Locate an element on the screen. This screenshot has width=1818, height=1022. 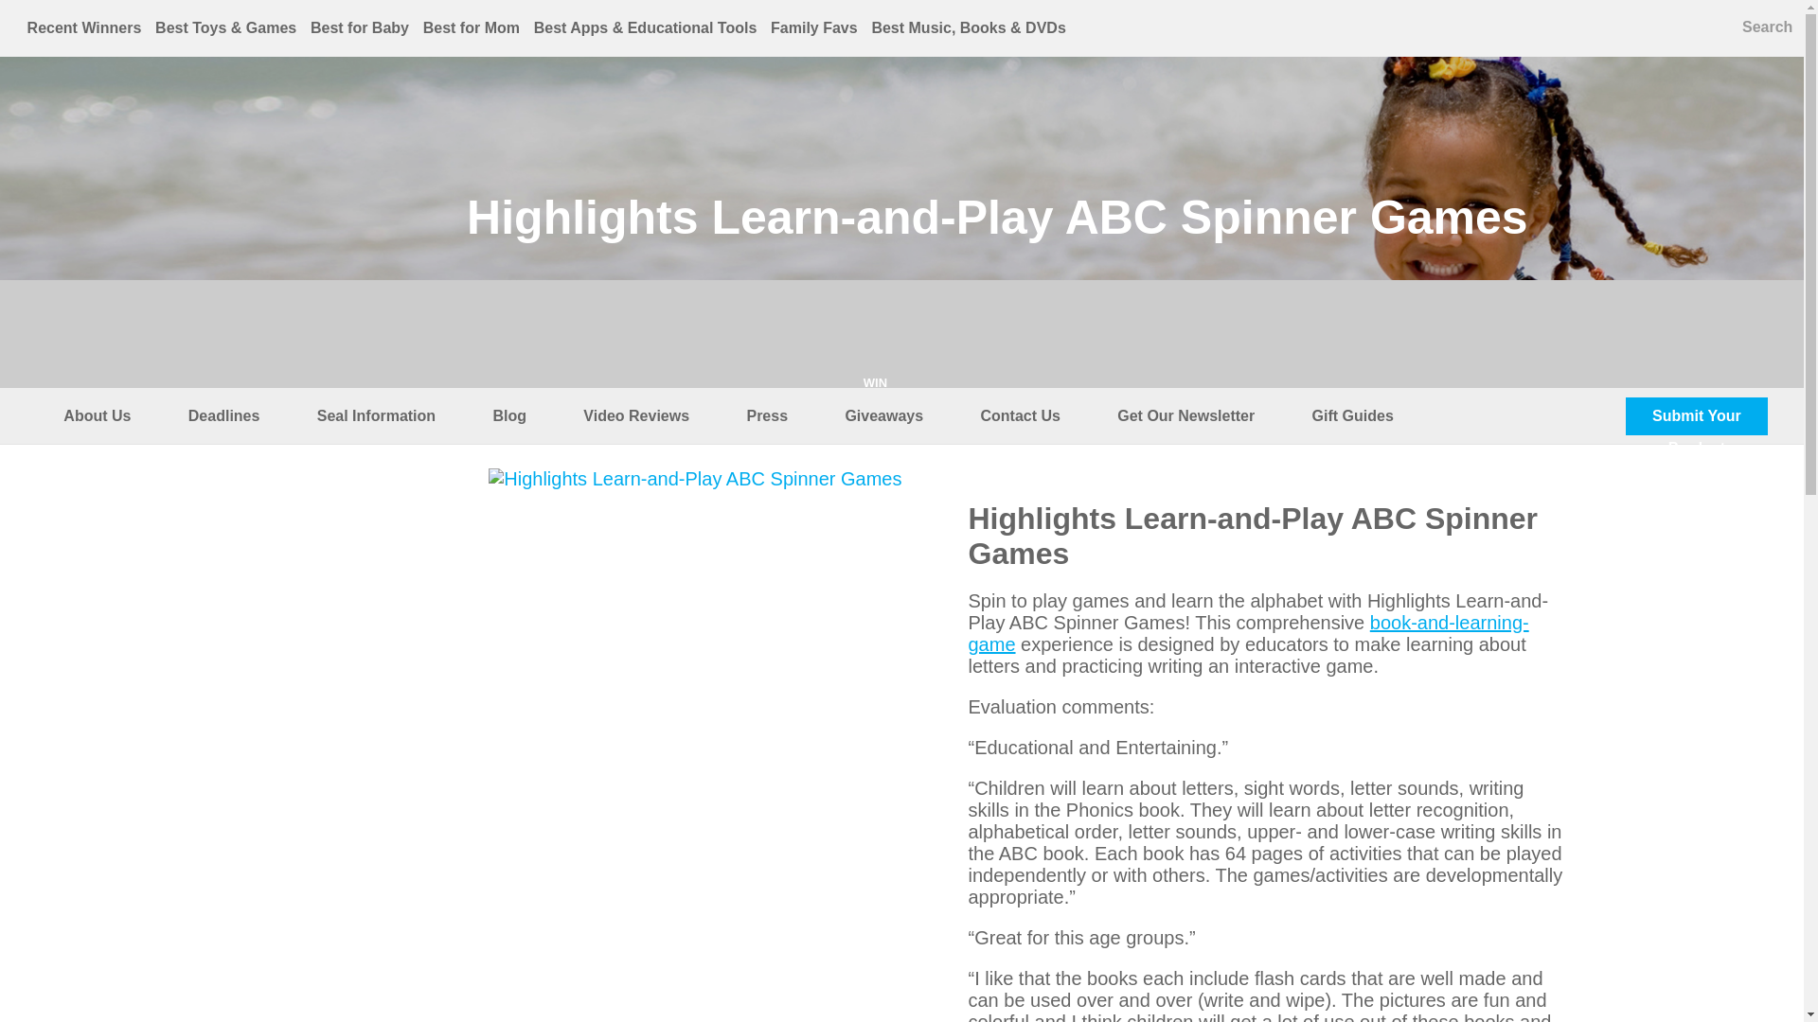
Recent Winners is located at coordinates (83, 26).